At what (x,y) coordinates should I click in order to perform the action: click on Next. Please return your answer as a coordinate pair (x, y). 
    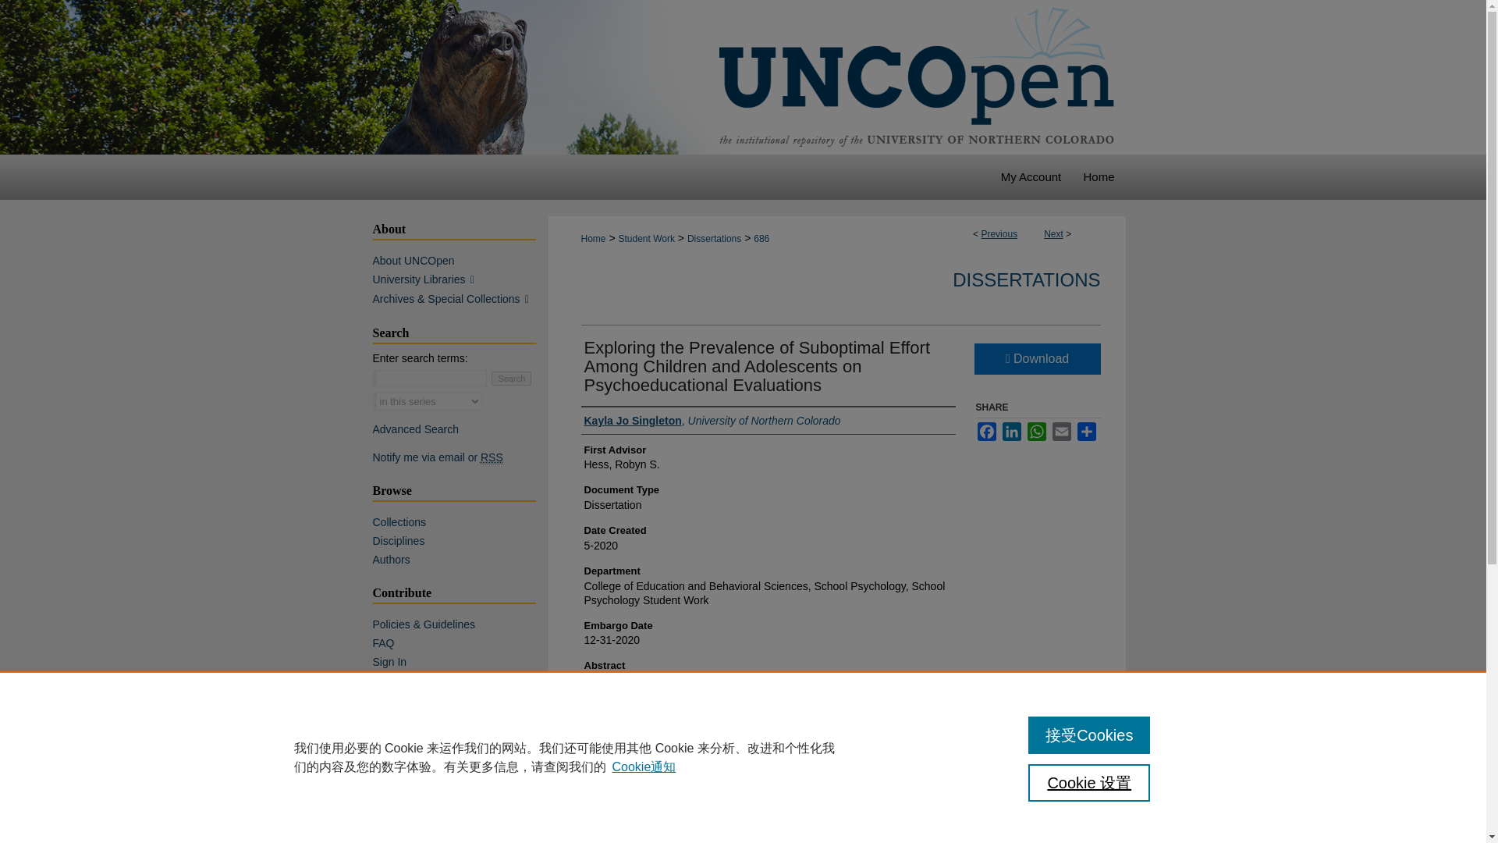
    Looking at the image, I should click on (1053, 233).